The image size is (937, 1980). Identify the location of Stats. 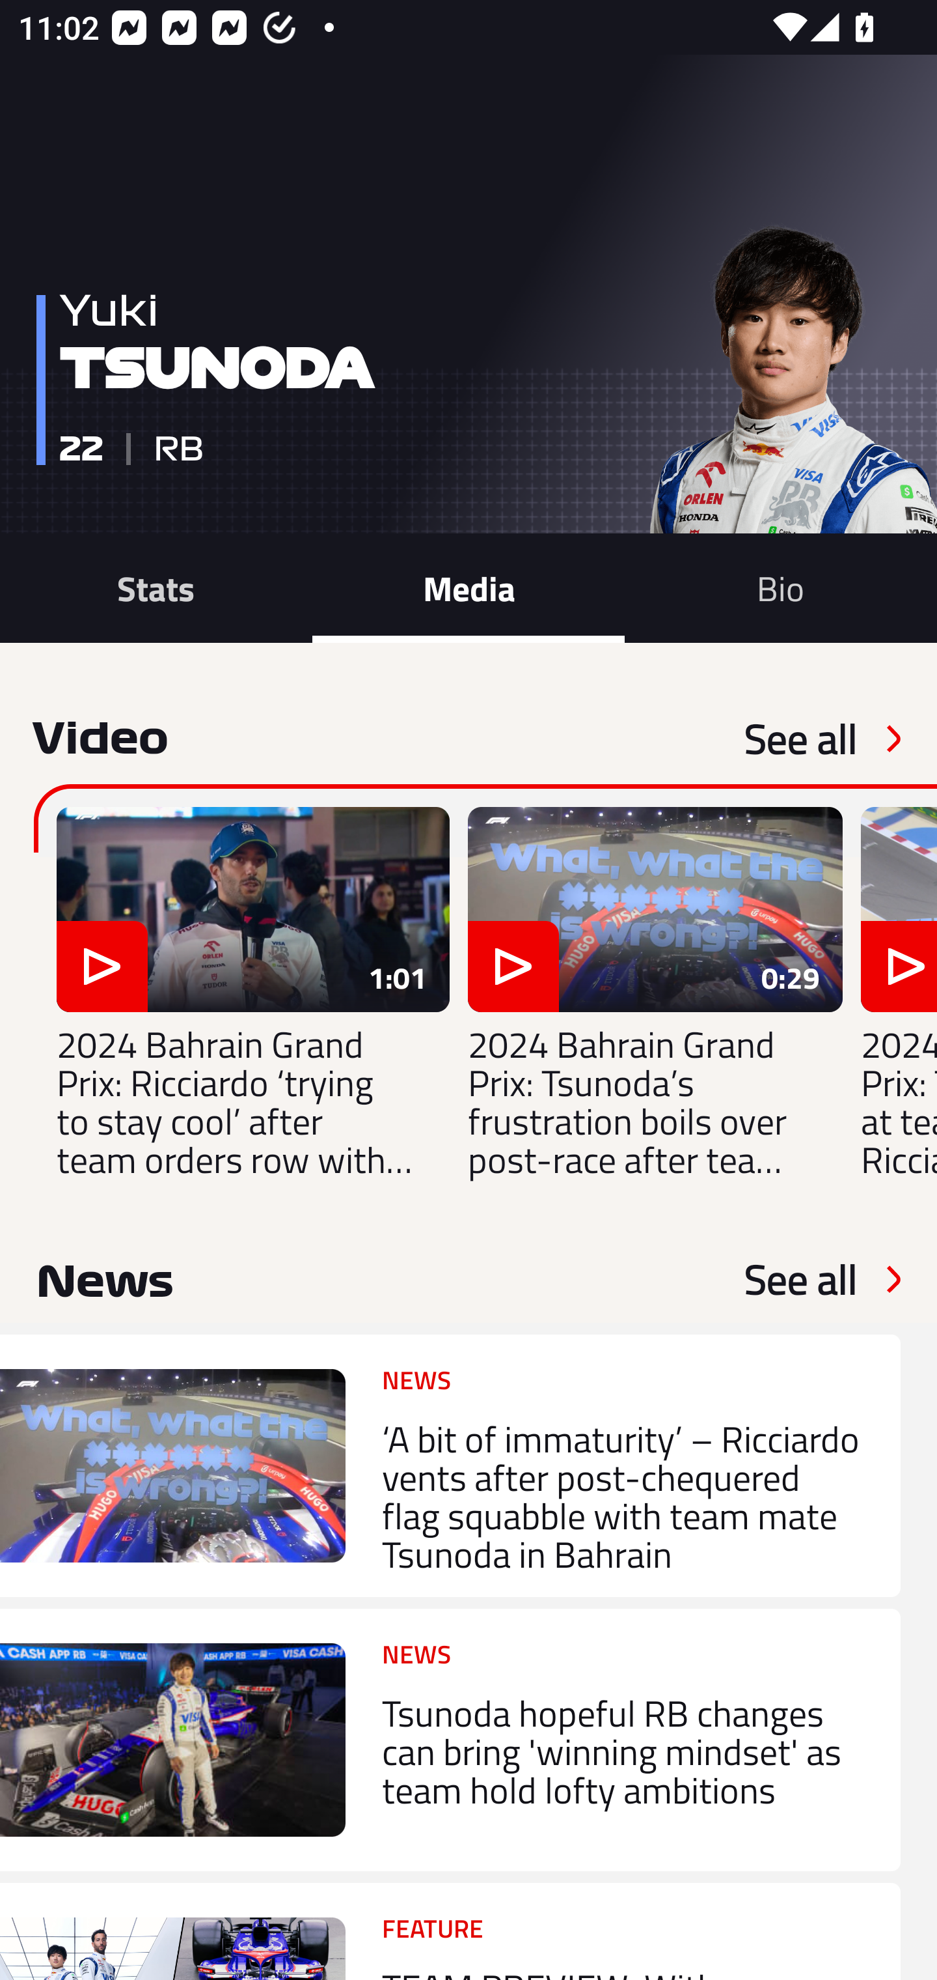
(156, 587).